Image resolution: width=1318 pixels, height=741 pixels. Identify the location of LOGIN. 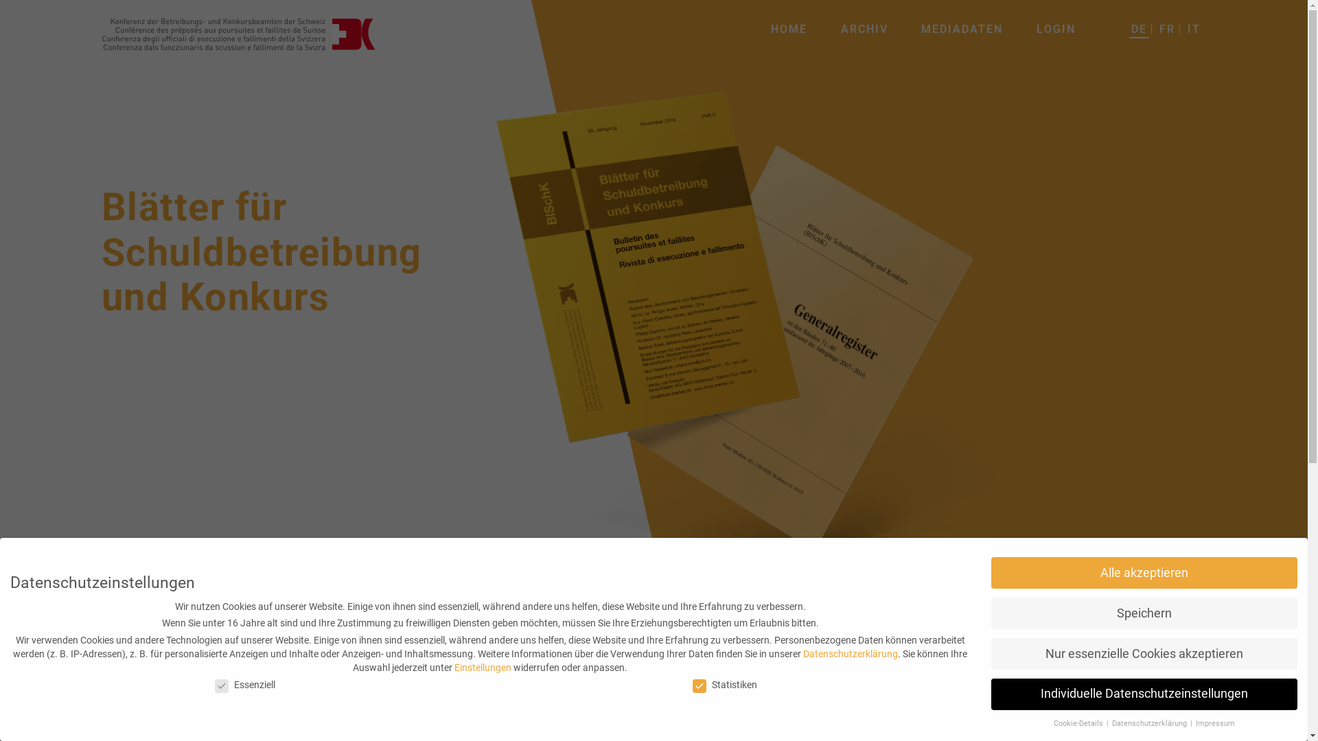
(1056, 29).